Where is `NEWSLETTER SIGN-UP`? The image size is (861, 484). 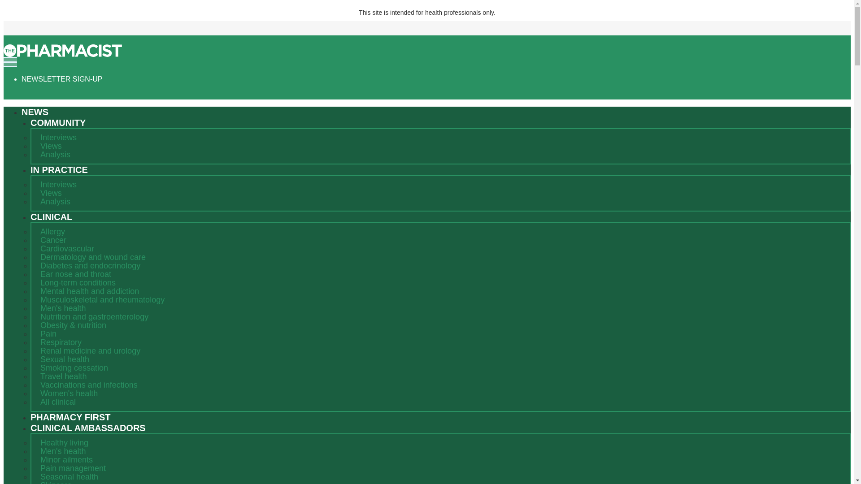 NEWSLETTER SIGN-UP is located at coordinates (62, 79).